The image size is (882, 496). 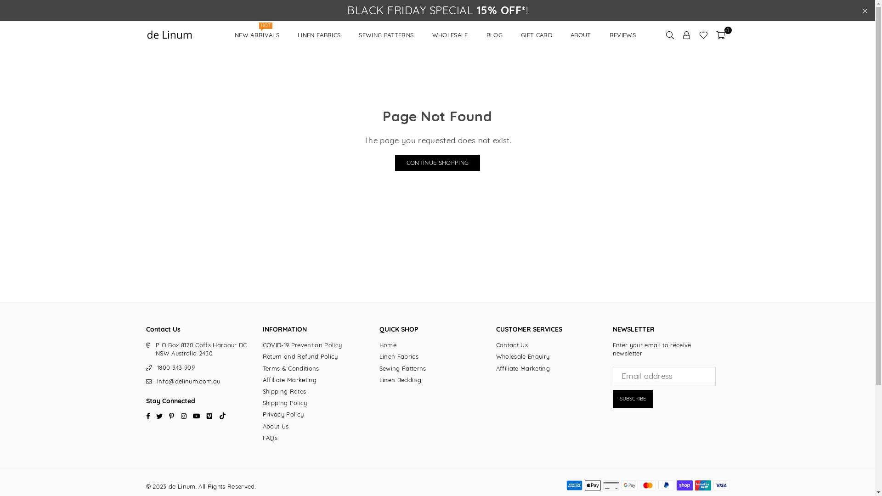 What do you see at coordinates (523, 356) in the screenshot?
I see `Wholesale Enquiry` at bounding box center [523, 356].